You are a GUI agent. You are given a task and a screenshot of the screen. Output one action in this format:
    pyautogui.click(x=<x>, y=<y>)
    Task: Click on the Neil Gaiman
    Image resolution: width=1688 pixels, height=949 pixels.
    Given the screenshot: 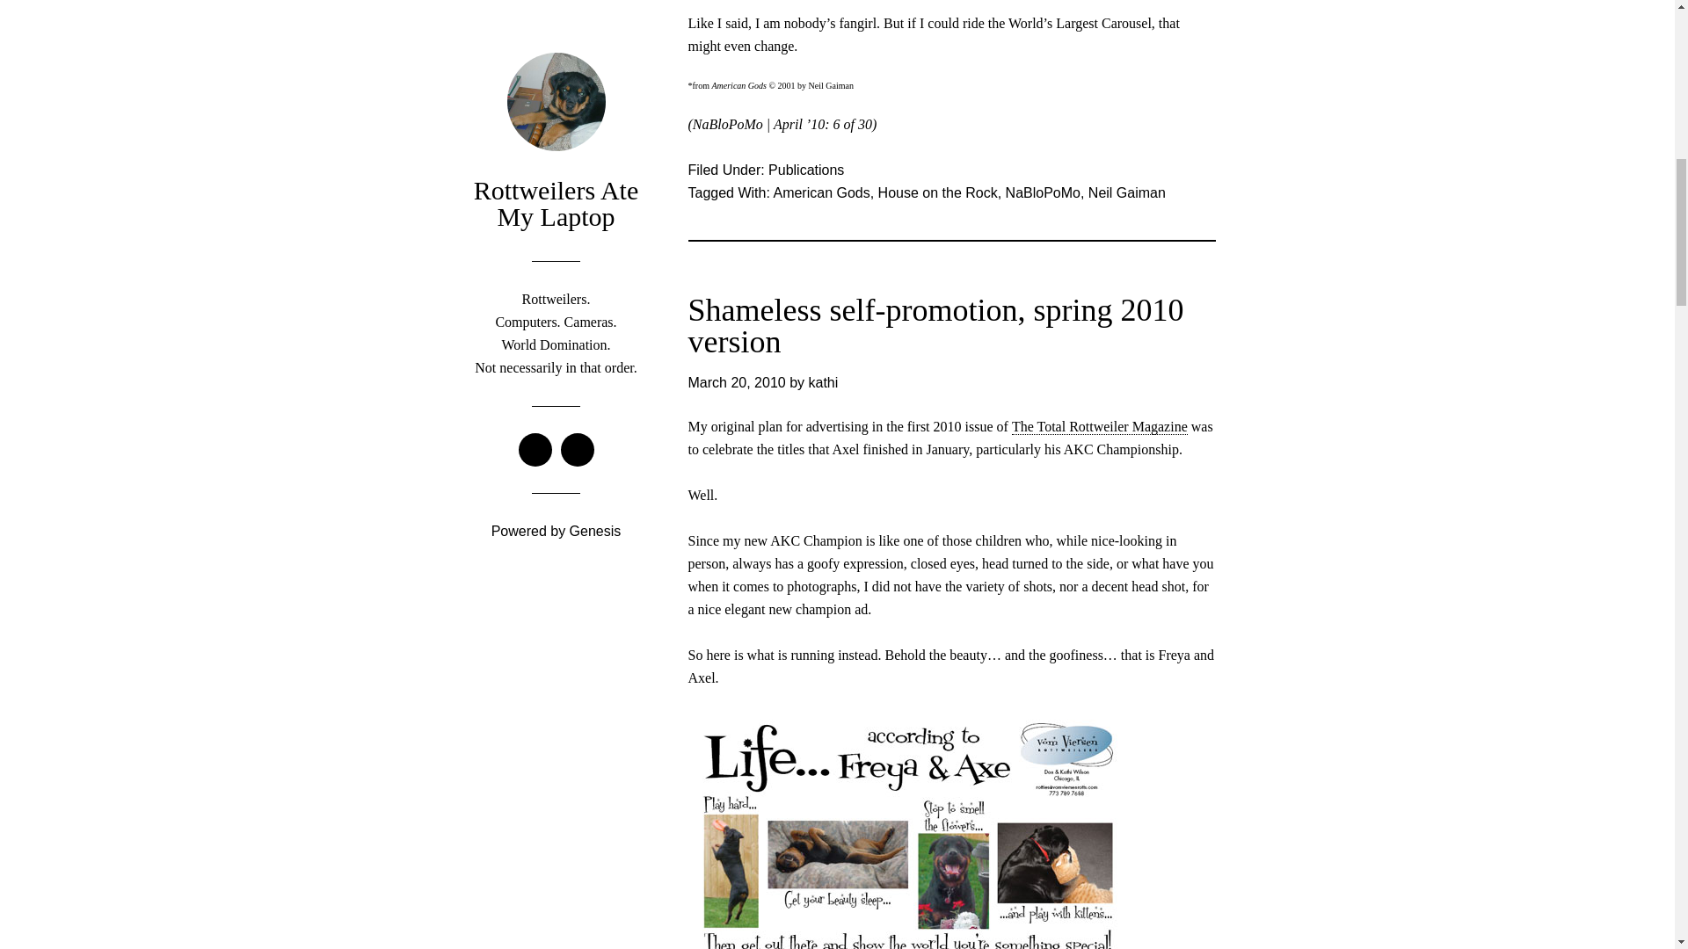 What is the action you would take?
    pyautogui.click(x=1127, y=192)
    